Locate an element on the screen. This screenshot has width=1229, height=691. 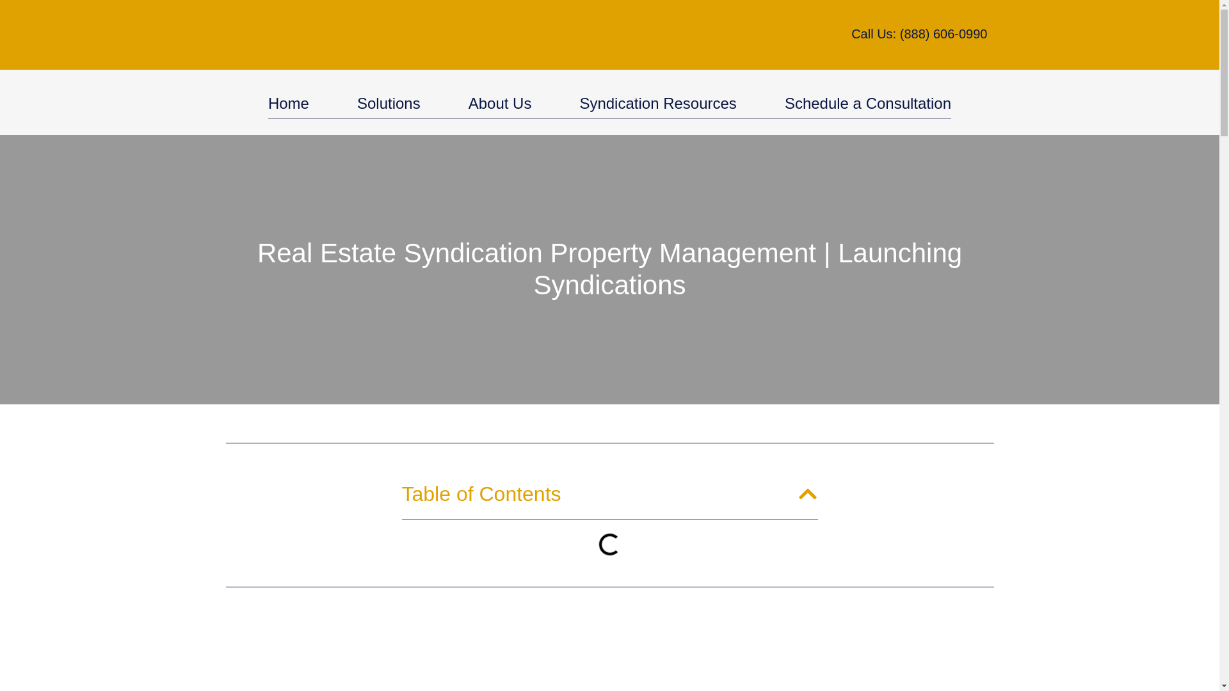
Solutions is located at coordinates (389, 104).